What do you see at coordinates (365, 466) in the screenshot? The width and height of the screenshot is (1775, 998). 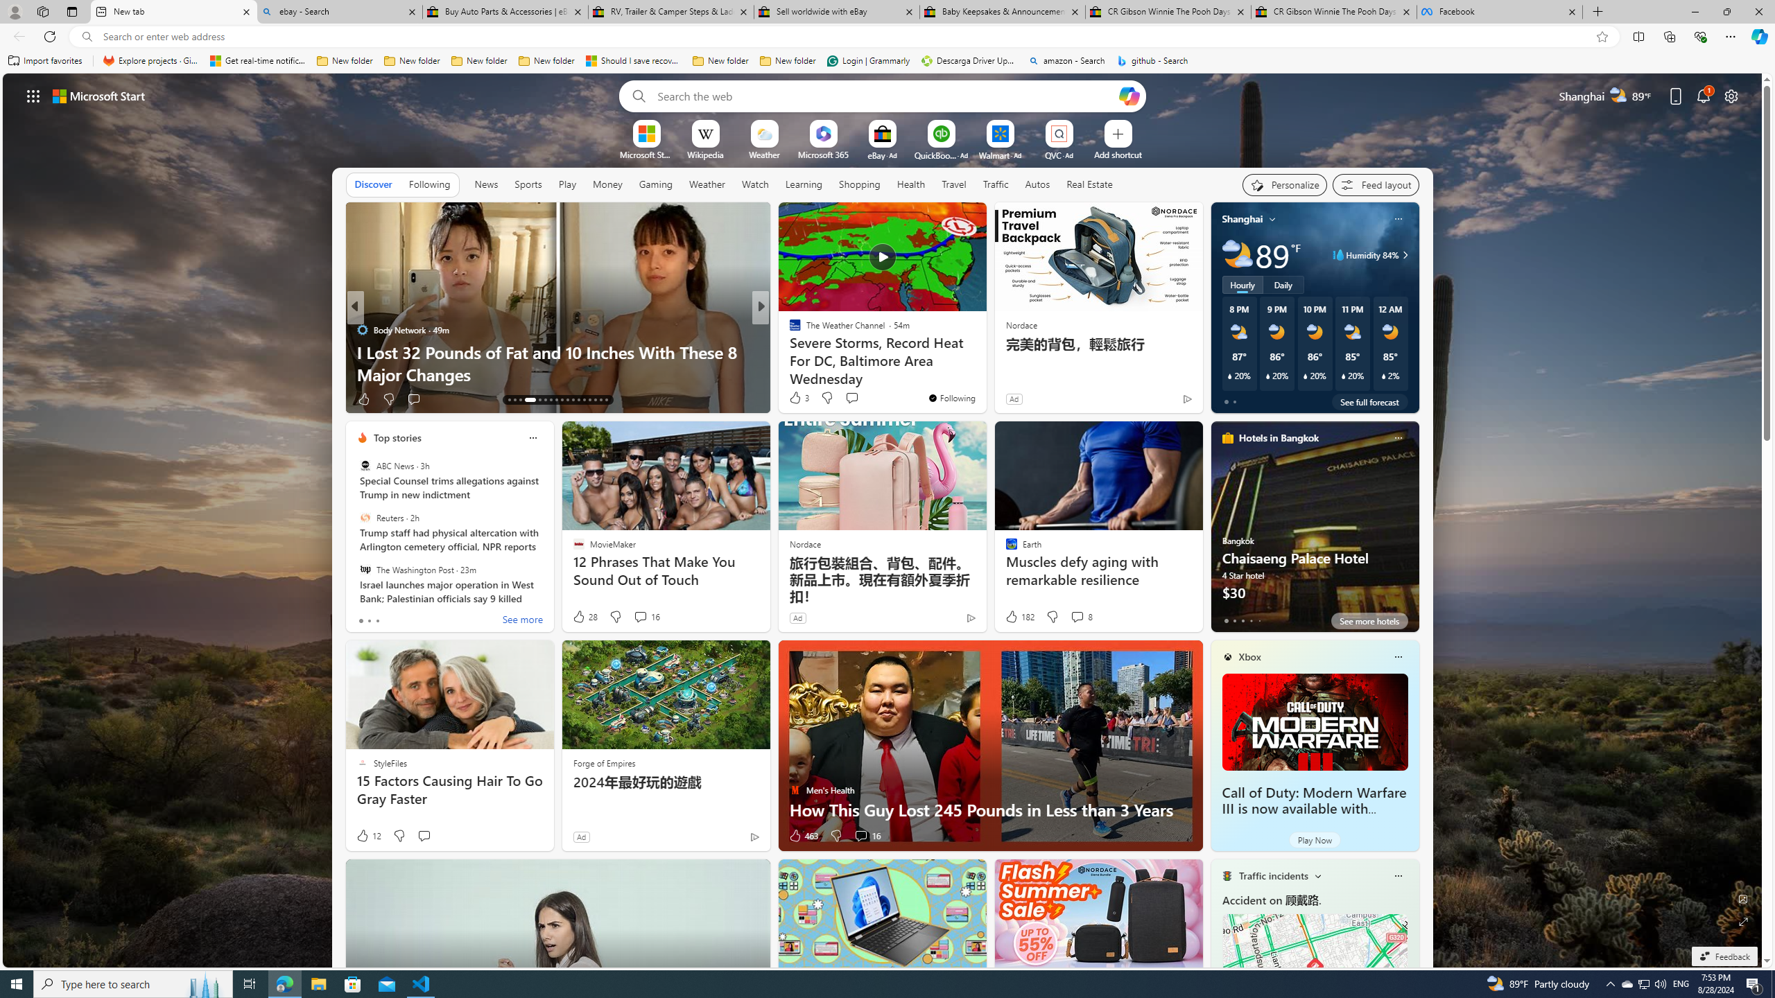 I see `ABC News` at bounding box center [365, 466].